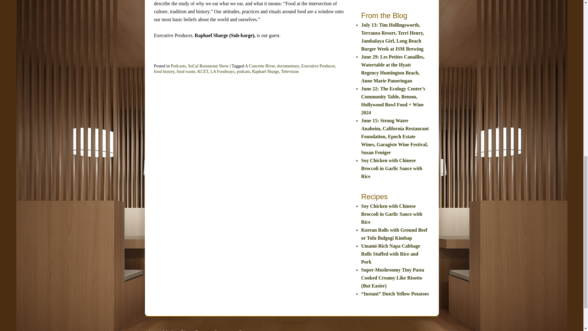 This screenshot has height=331, width=588. I want to click on Executive Producer, so click(318, 66).